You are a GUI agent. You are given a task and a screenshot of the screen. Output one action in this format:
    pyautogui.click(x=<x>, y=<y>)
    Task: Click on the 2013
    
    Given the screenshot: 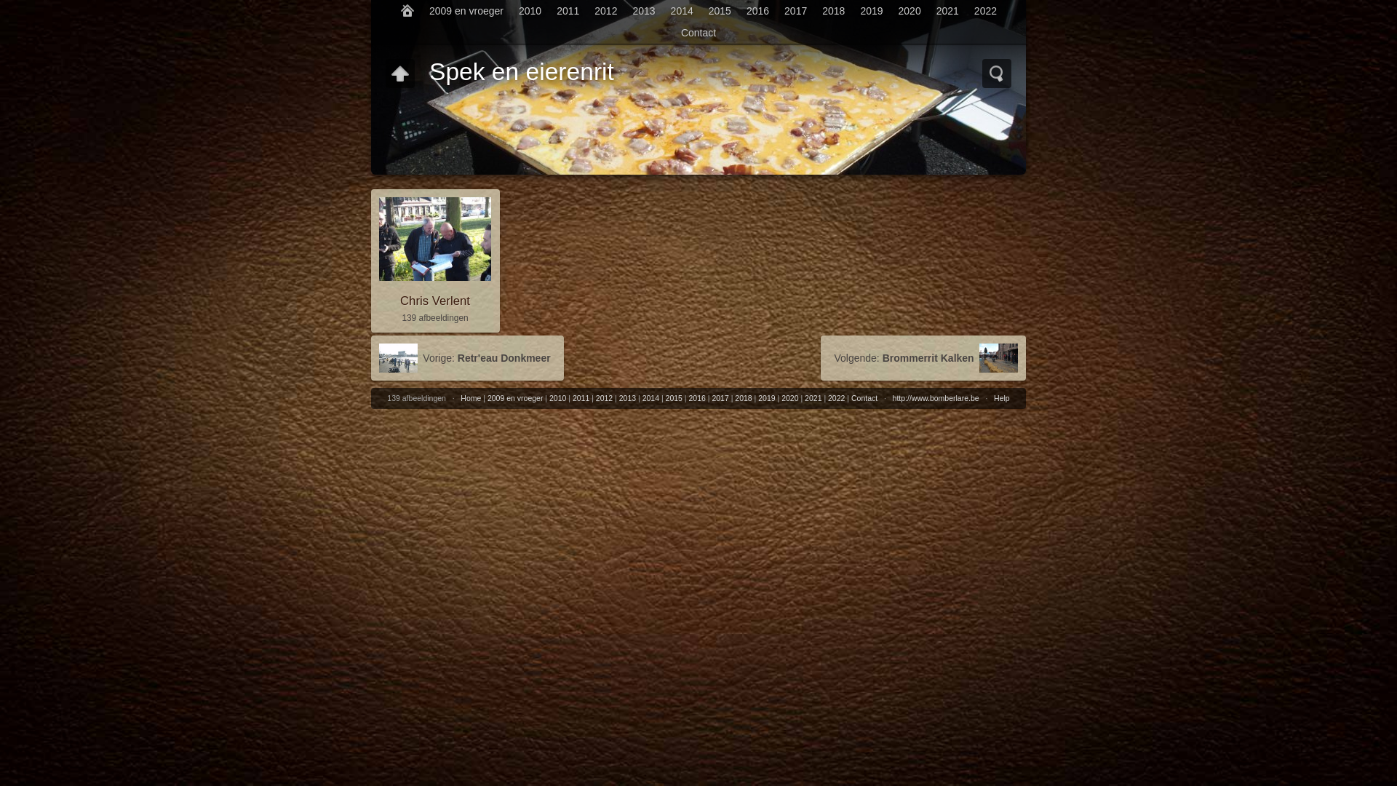 What is the action you would take?
    pyautogui.click(x=627, y=398)
    